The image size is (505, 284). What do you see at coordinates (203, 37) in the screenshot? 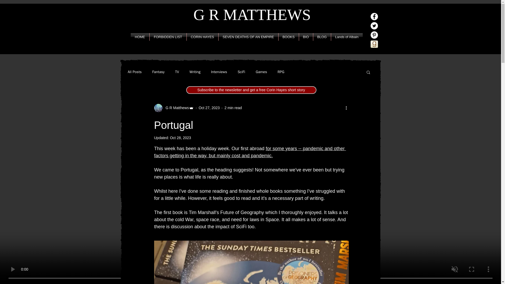
I see `CORIN HAYES` at bounding box center [203, 37].